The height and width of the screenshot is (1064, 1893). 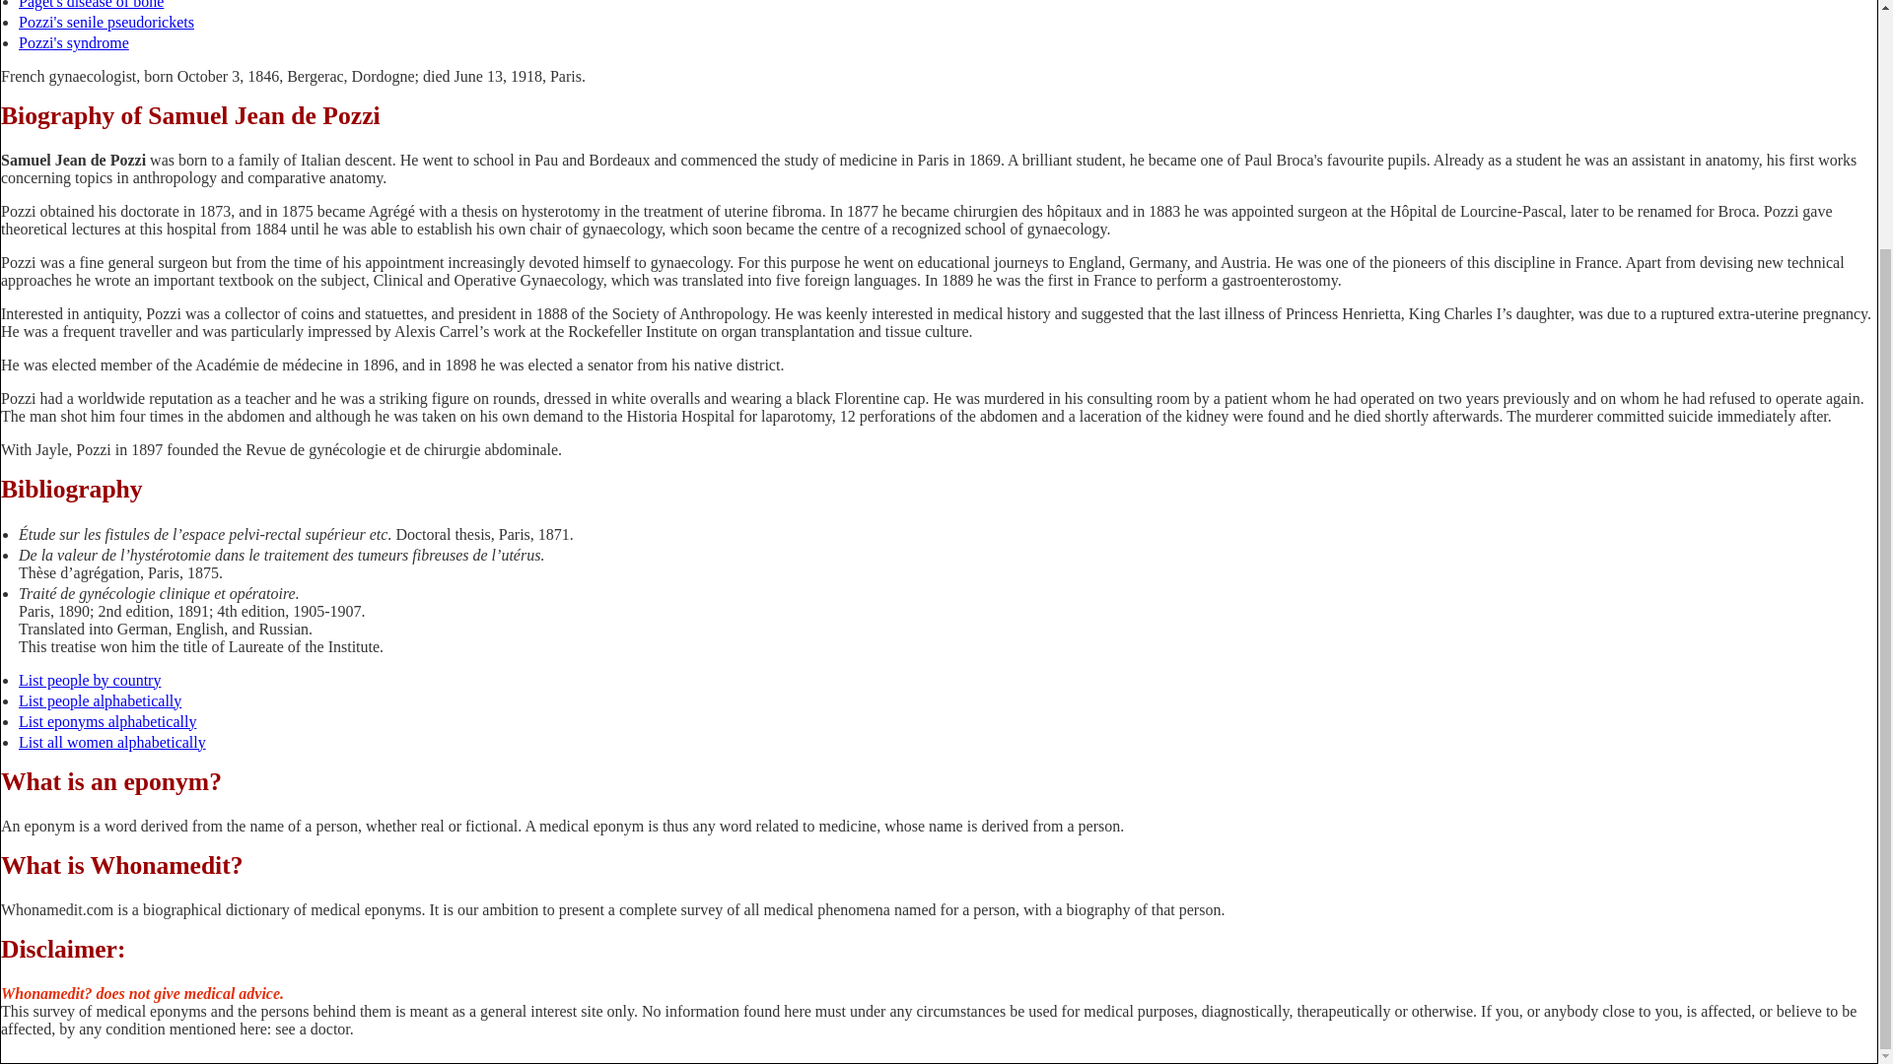 I want to click on List people alphabetically, so click(x=101, y=701).